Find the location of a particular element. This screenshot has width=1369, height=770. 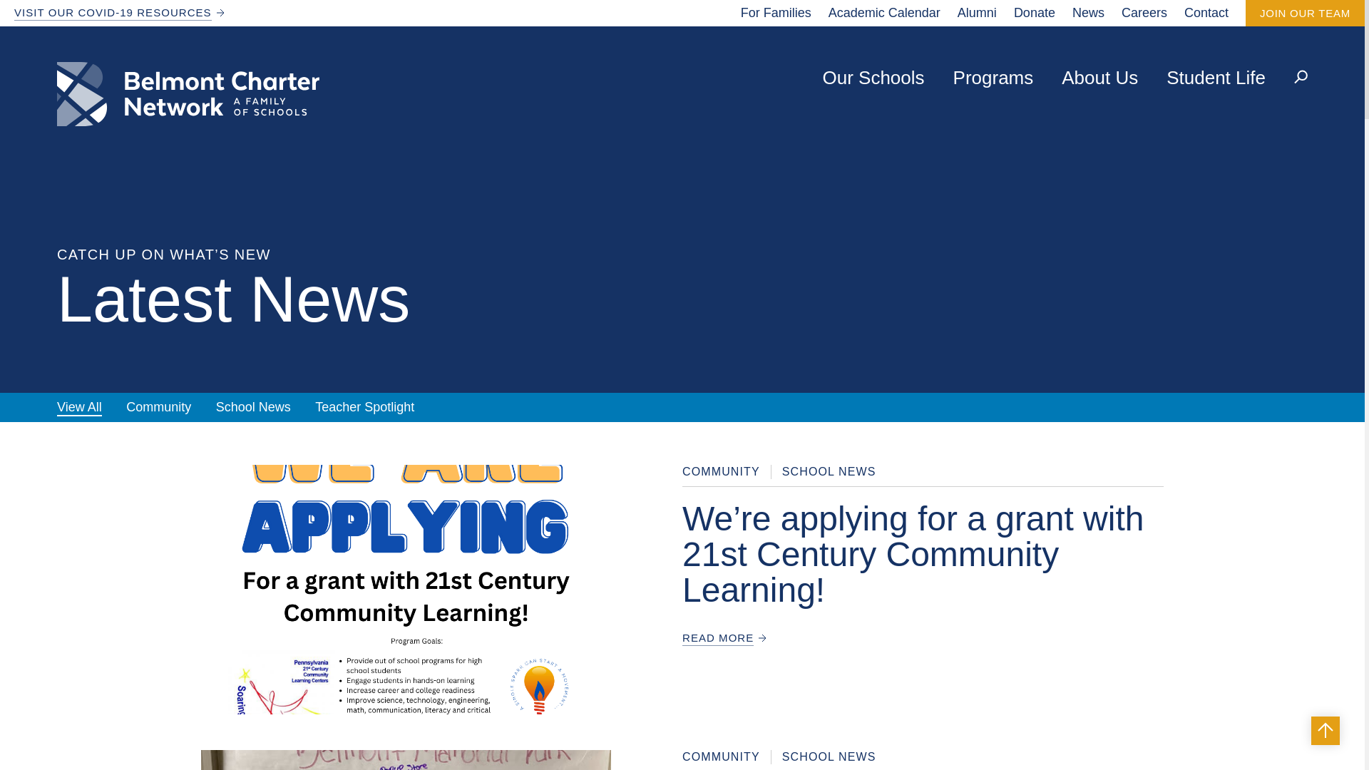

Student Life is located at coordinates (1215, 78).